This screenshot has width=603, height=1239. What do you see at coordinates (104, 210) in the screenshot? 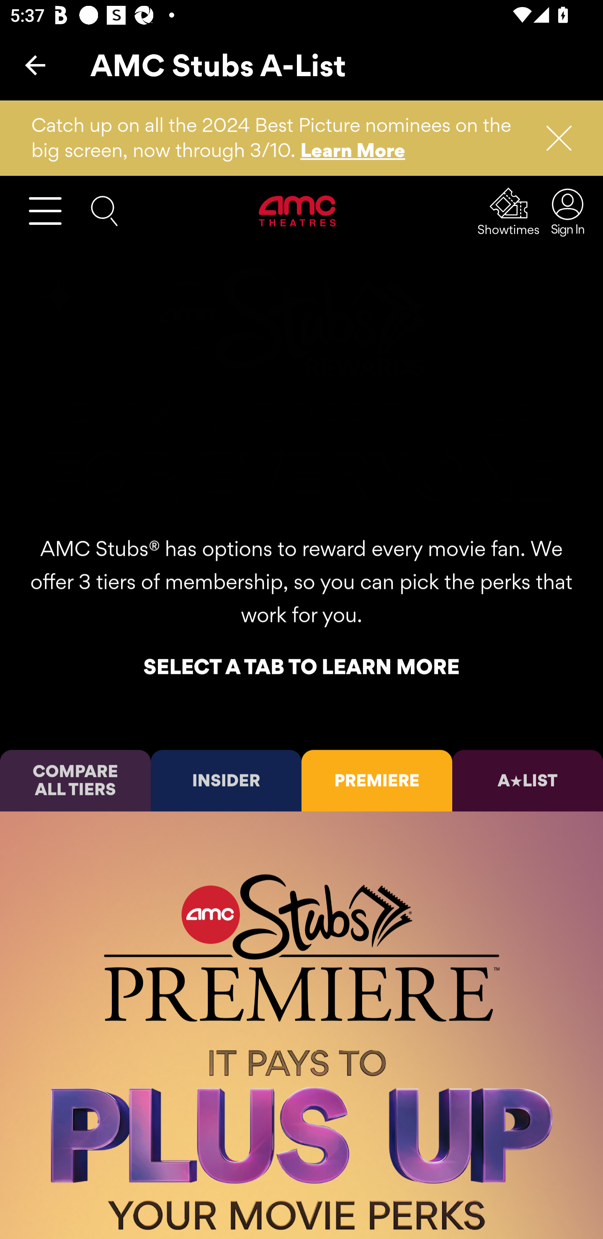
I see `Search the AMC website` at bounding box center [104, 210].